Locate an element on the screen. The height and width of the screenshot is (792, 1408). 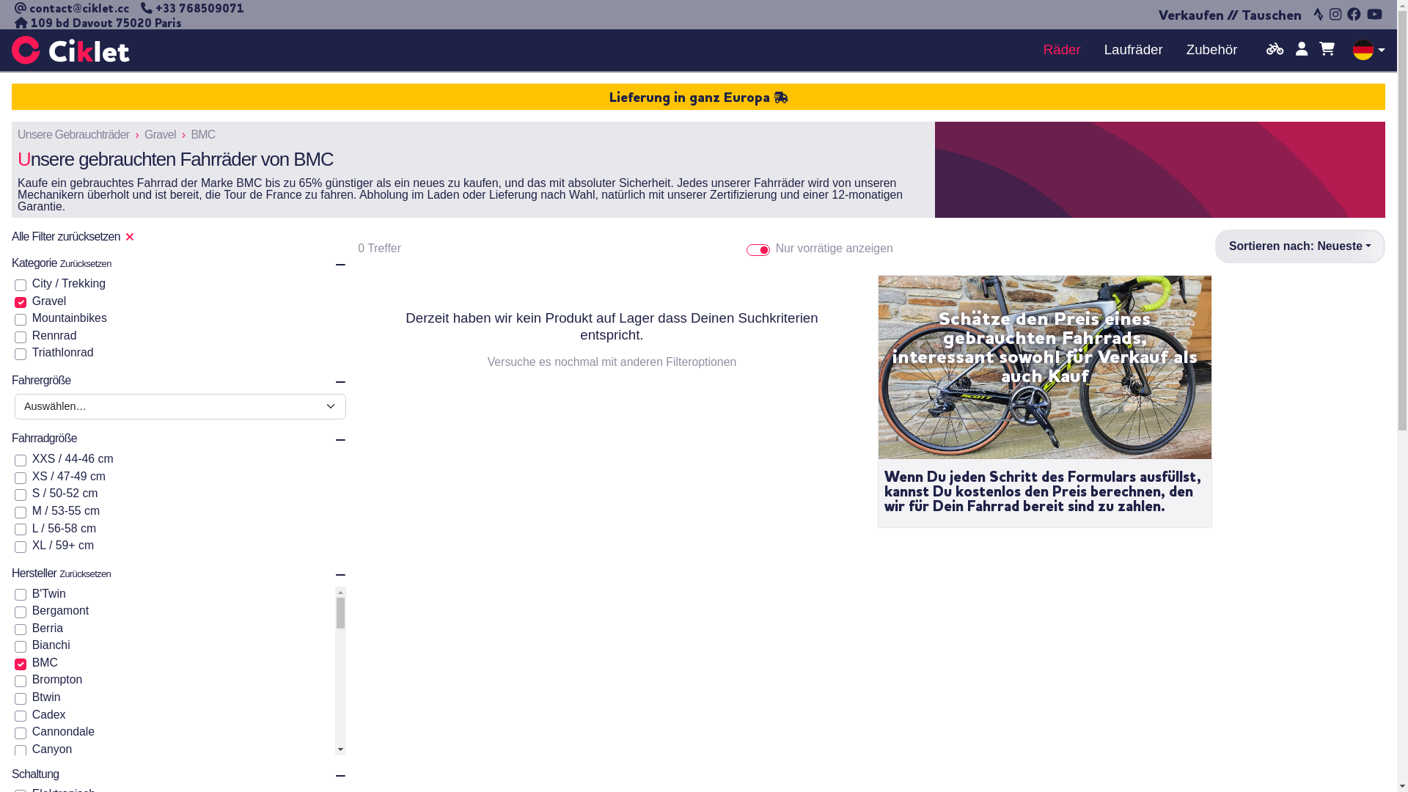
Instagram is located at coordinates (1335, 16).